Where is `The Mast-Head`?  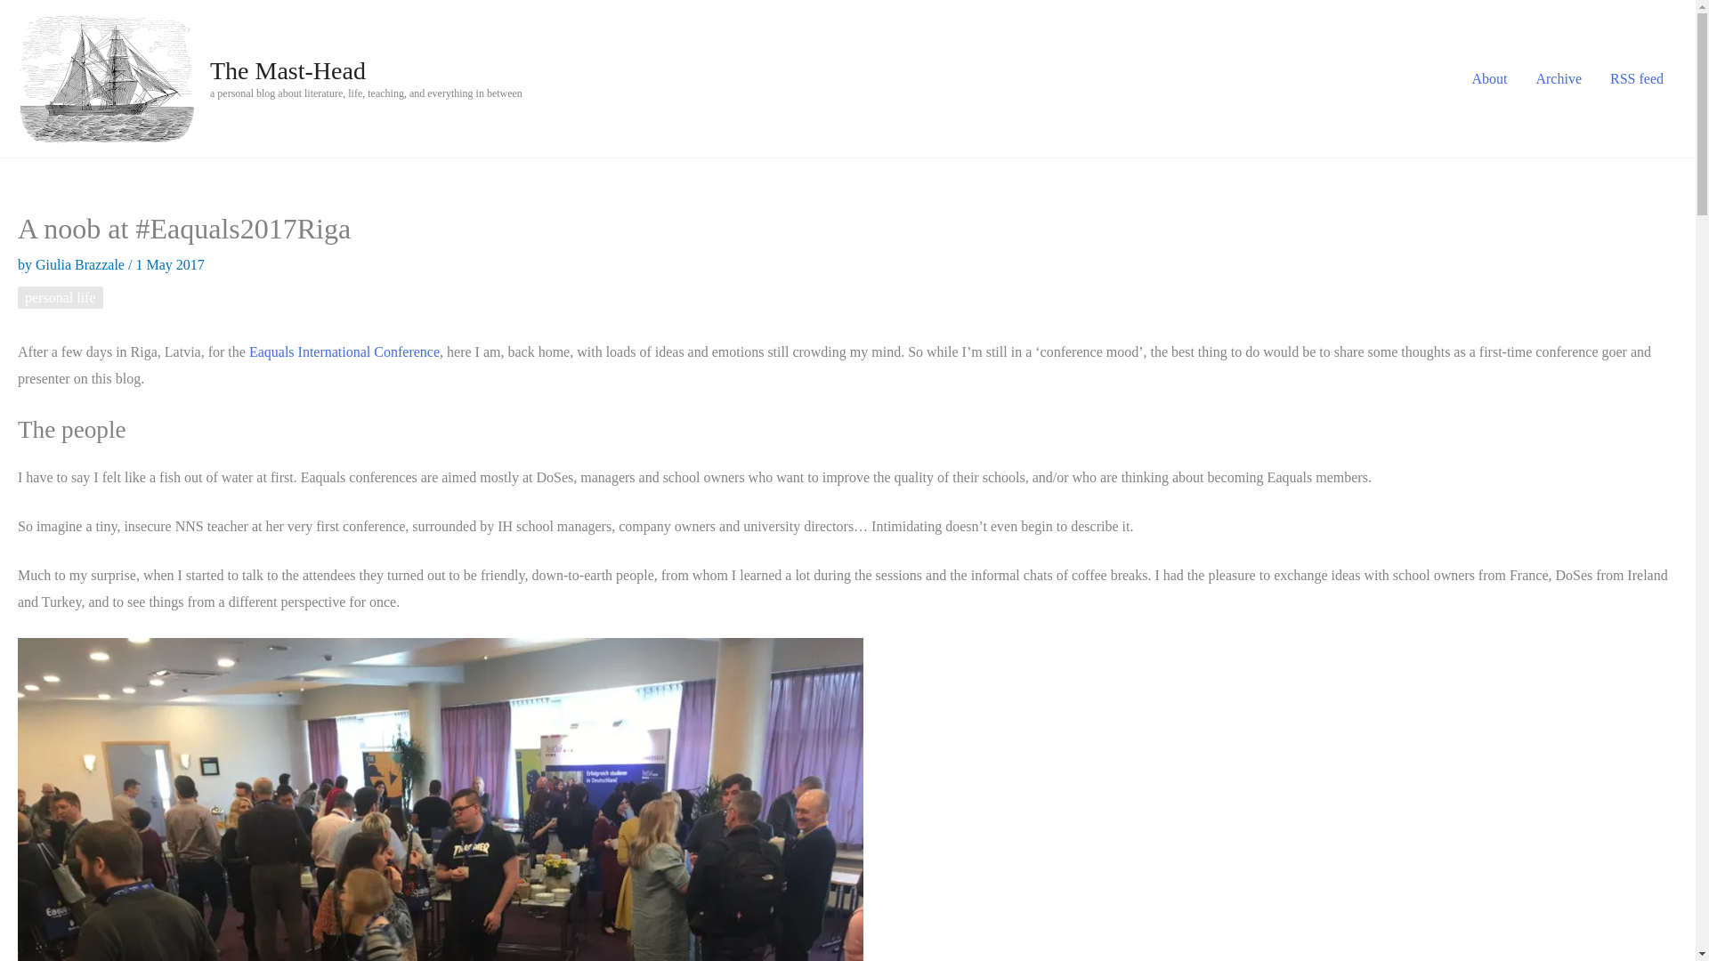 The Mast-Head is located at coordinates (288, 70).